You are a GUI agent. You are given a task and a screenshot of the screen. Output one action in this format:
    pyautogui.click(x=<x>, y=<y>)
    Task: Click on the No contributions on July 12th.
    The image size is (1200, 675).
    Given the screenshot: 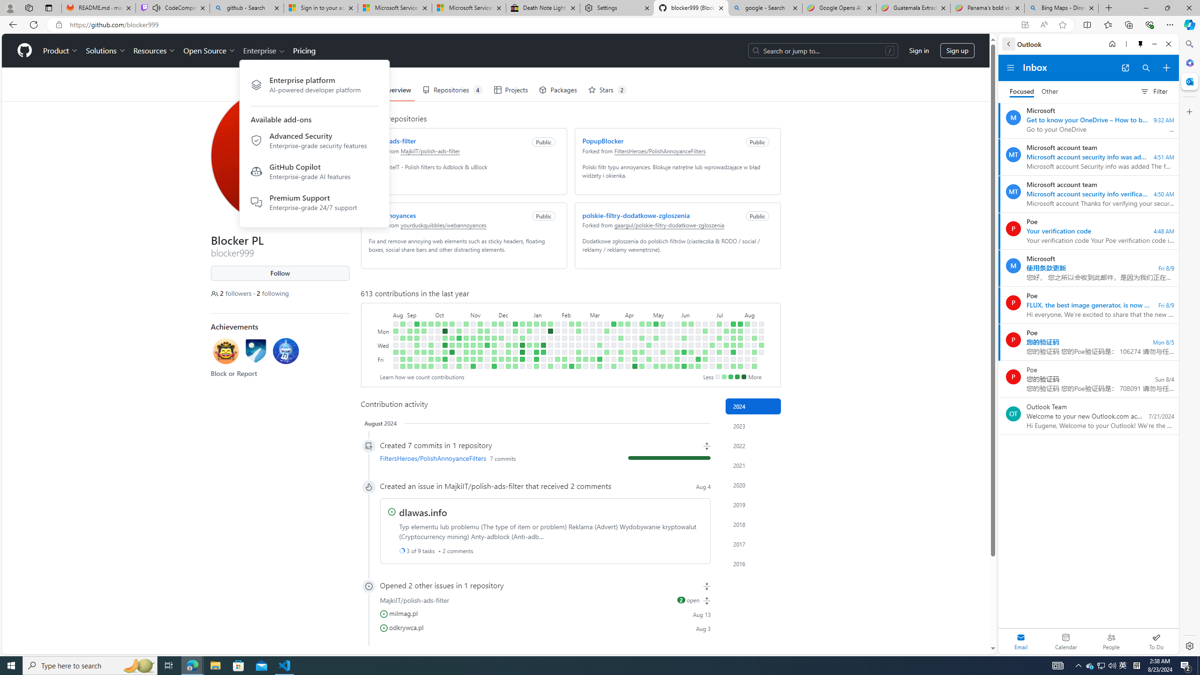 What is the action you would take?
    pyautogui.click(x=719, y=359)
    